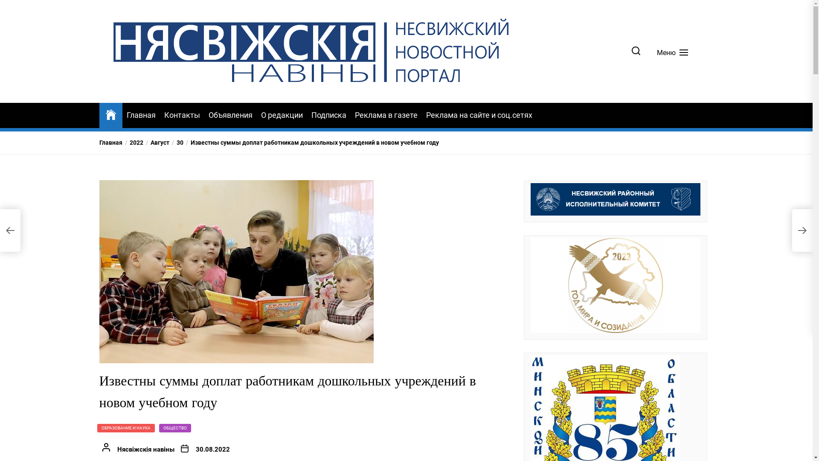 This screenshot has height=461, width=819. Describe the element at coordinates (213, 449) in the screenshot. I see `30.08.2022` at that location.